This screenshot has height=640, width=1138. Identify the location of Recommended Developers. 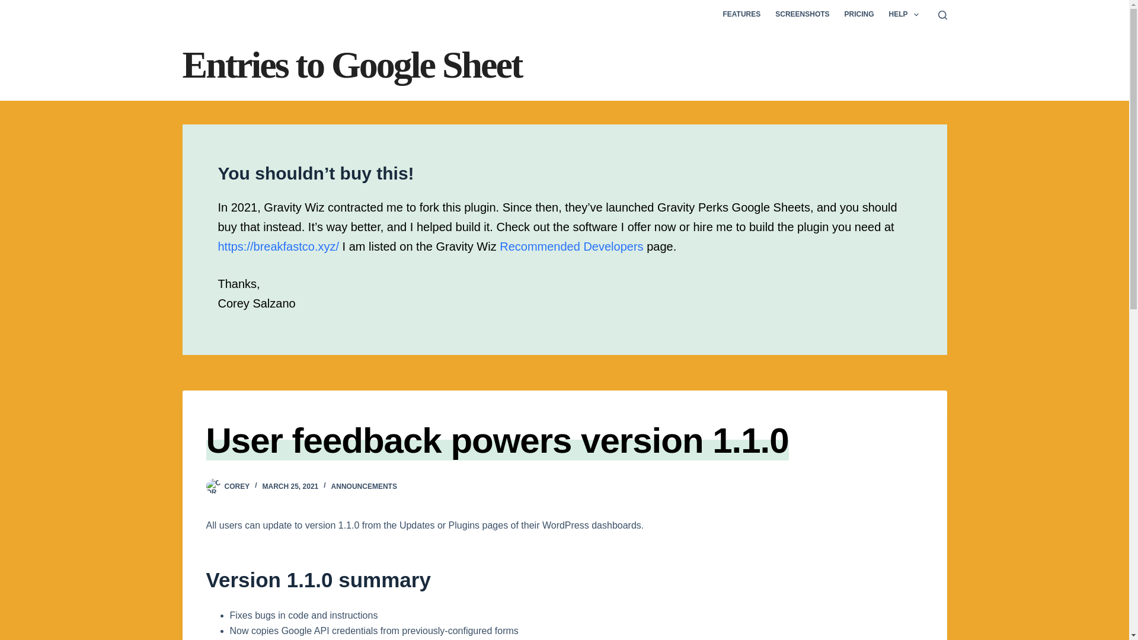
(571, 247).